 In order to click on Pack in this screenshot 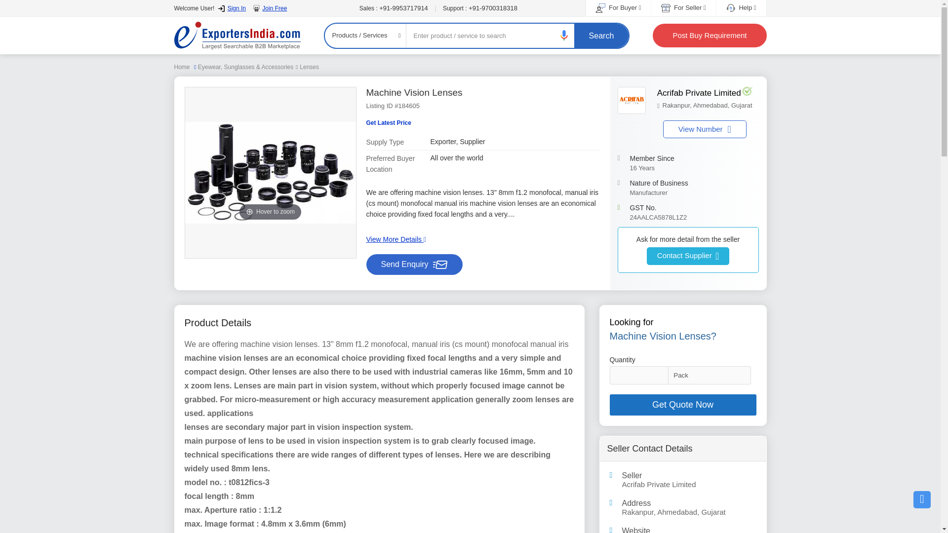, I will do `click(689, 485)`.